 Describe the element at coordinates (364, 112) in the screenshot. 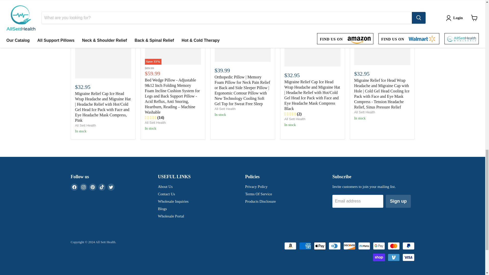

I see `All Sett Health` at that location.